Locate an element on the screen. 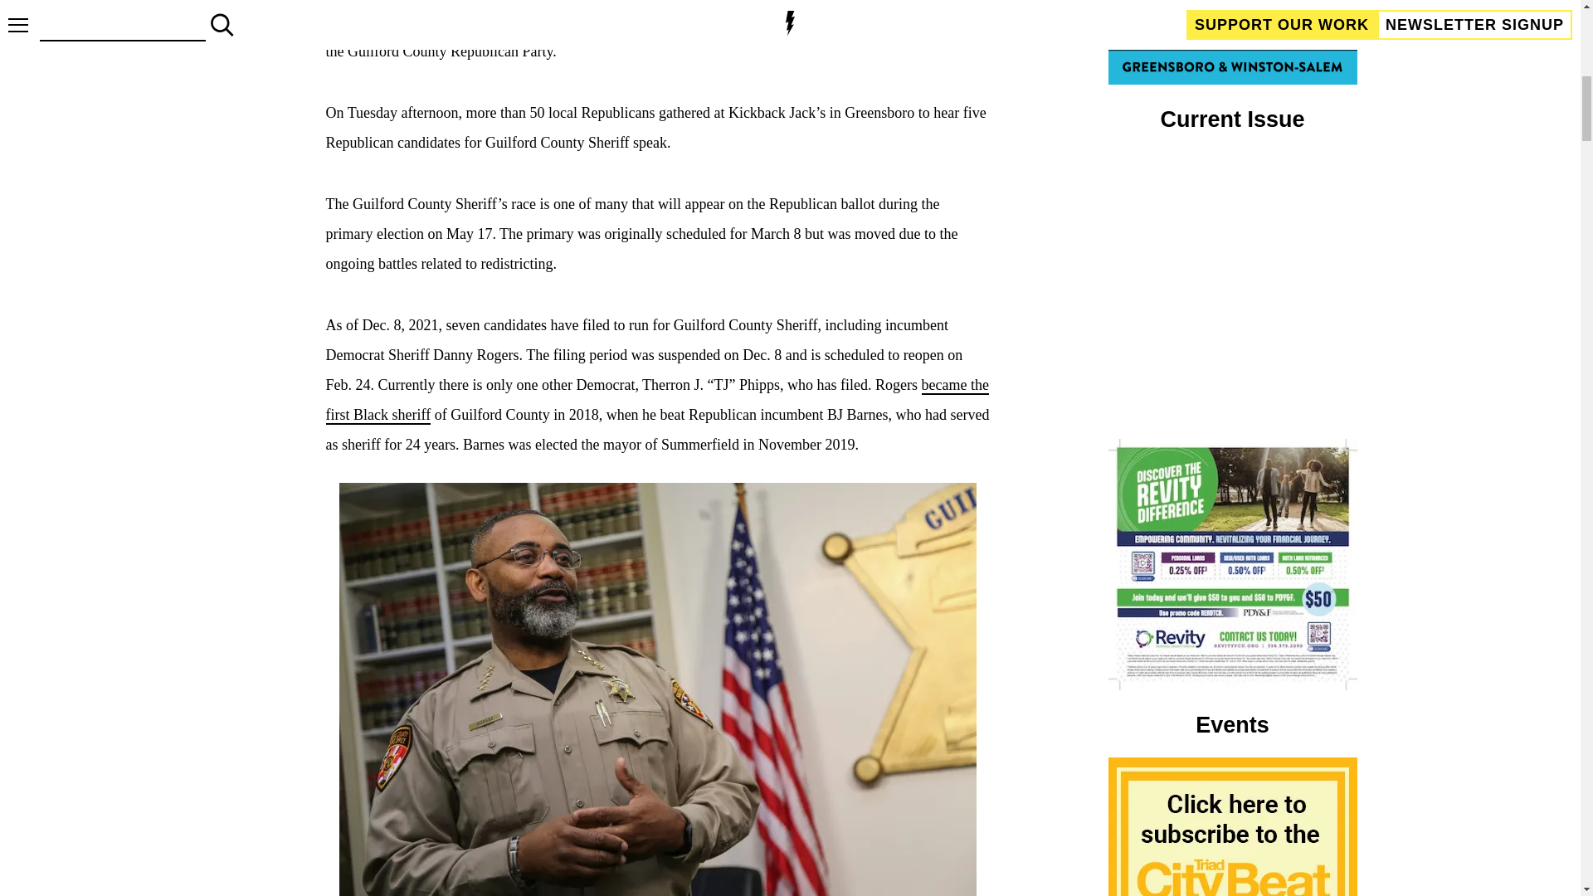 This screenshot has width=1593, height=896. became the first Black sheriff is located at coordinates (655, 400).